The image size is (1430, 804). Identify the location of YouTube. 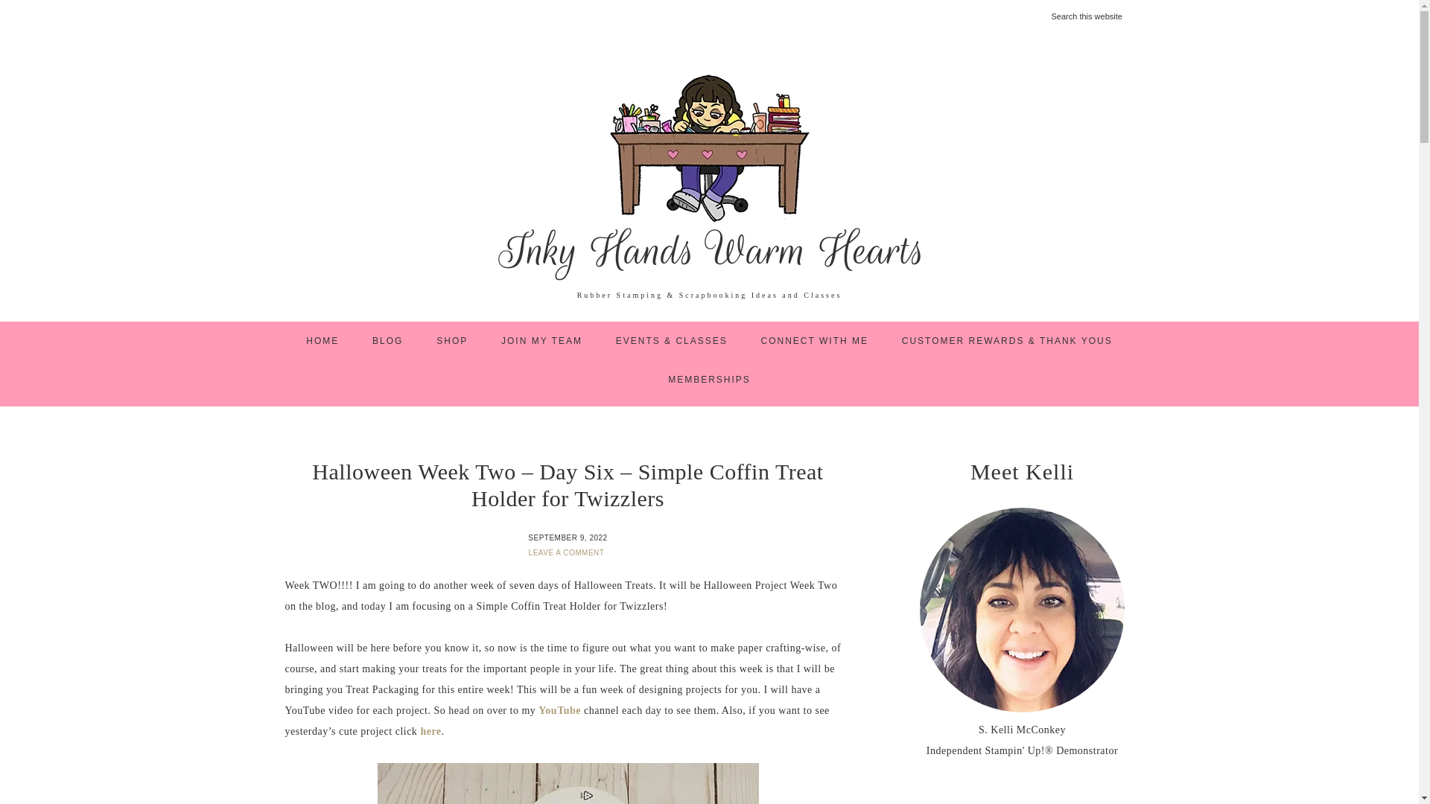
(559, 710).